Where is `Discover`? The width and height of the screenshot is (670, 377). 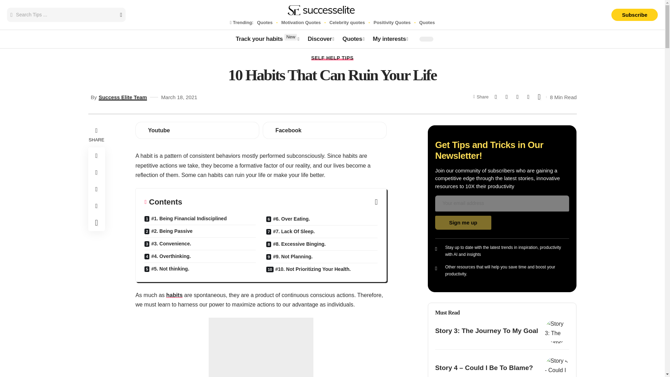 Discover is located at coordinates (321, 39).